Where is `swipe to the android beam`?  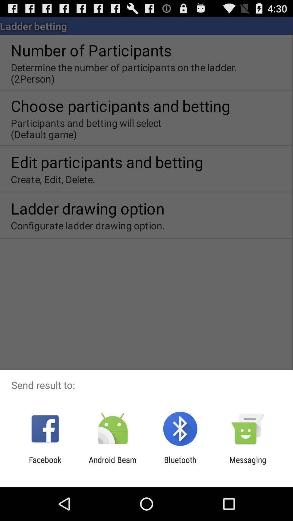 swipe to the android beam is located at coordinates (112, 465).